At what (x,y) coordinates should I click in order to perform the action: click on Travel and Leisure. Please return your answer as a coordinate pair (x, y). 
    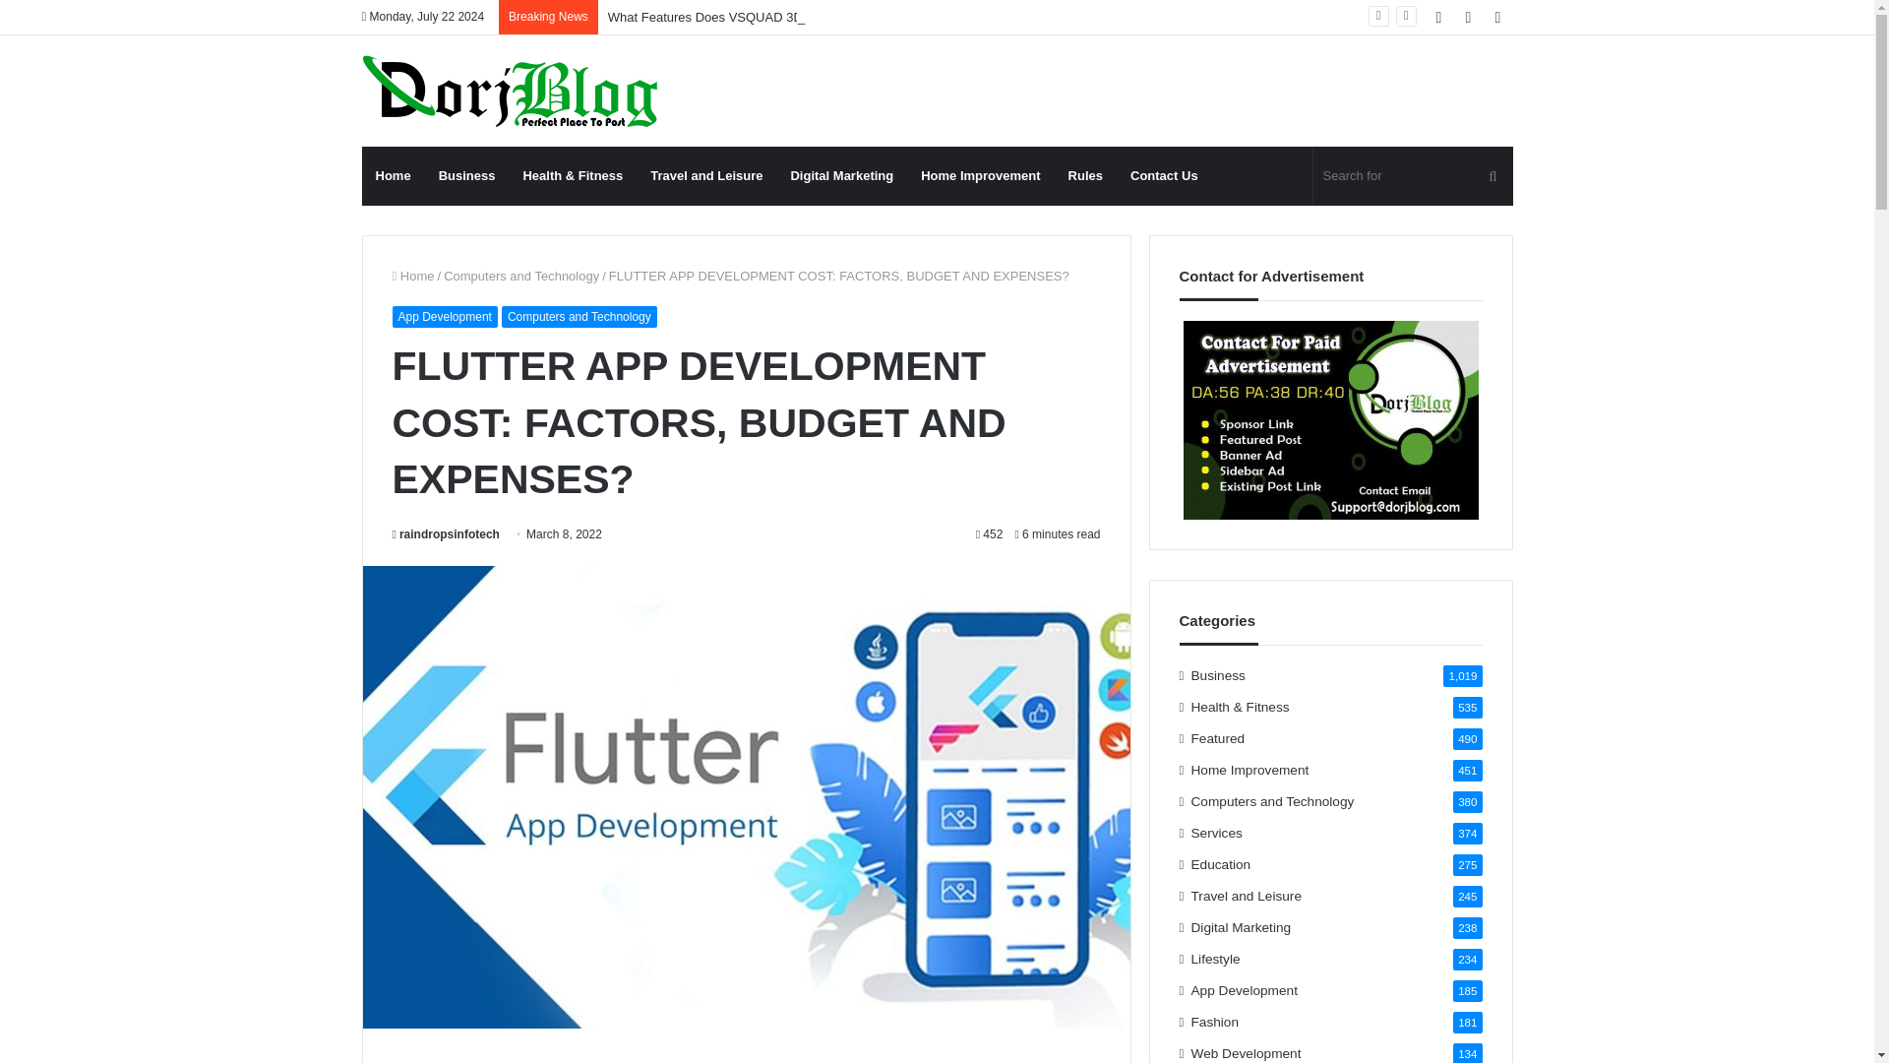
    Looking at the image, I should click on (706, 176).